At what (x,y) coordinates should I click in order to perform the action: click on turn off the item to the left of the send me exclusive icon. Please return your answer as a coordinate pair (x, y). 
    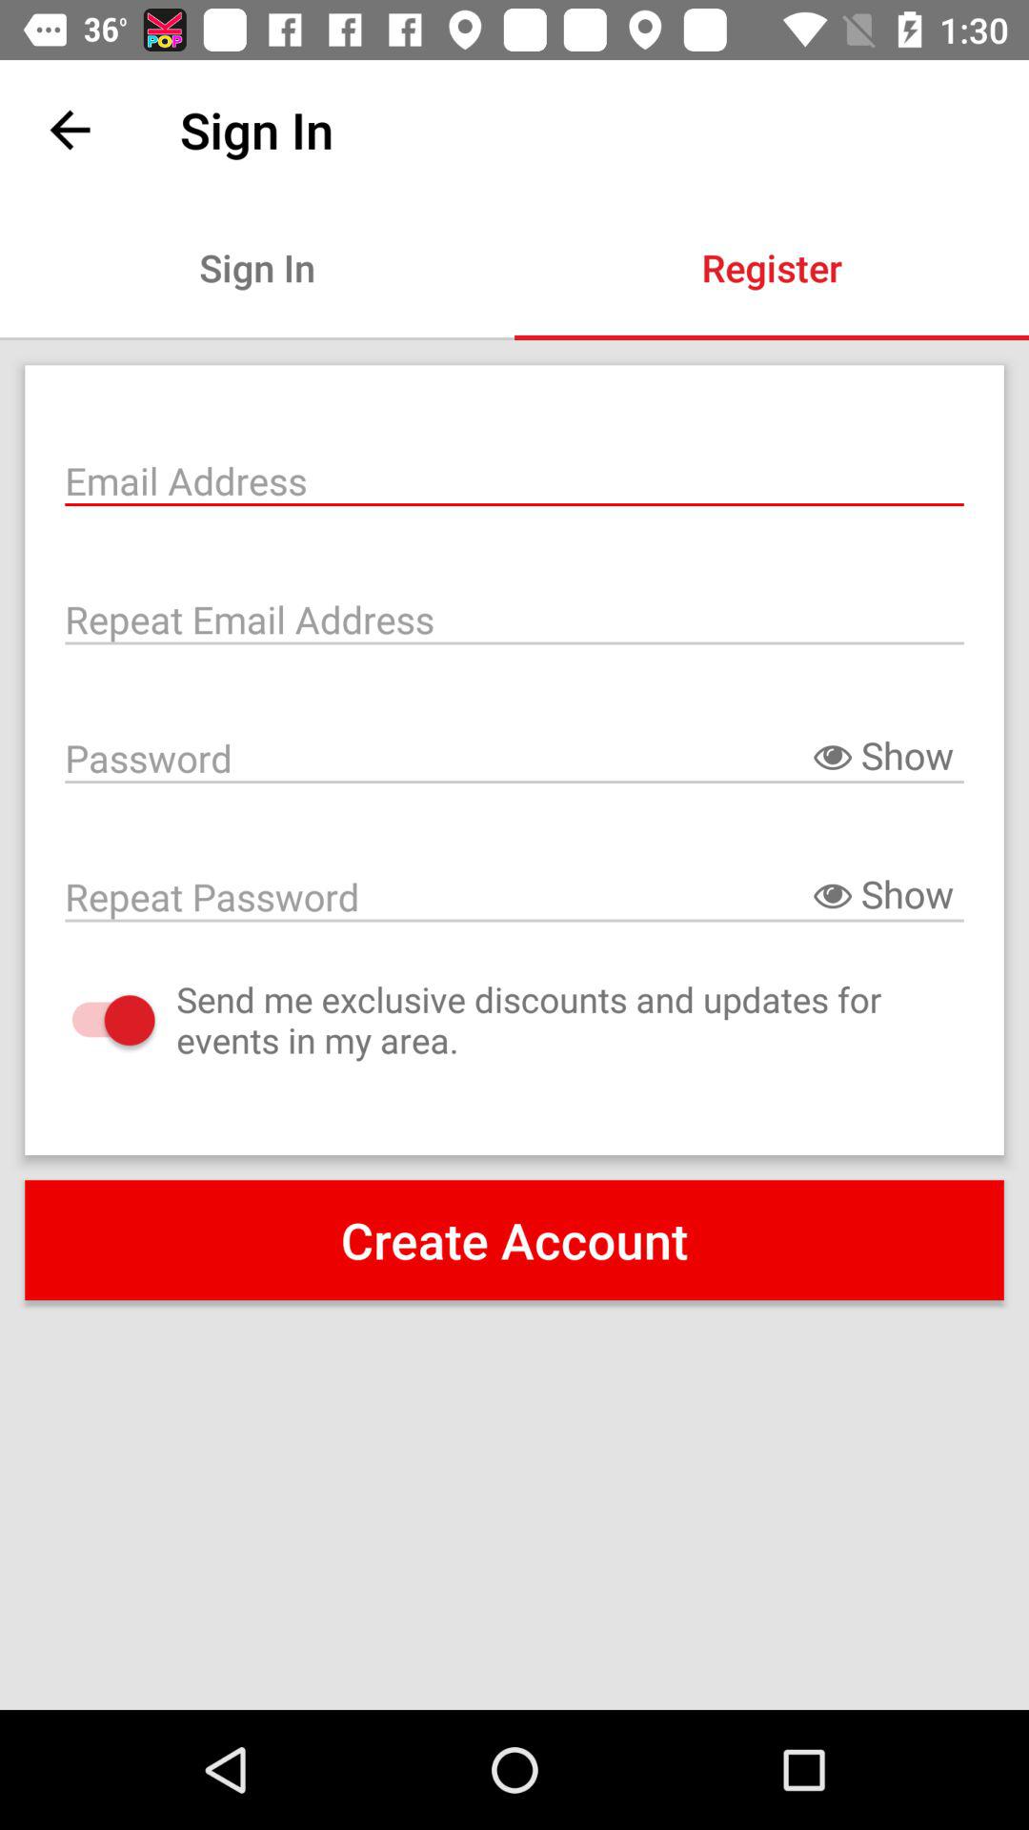
    Looking at the image, I should click on (93, 1020).